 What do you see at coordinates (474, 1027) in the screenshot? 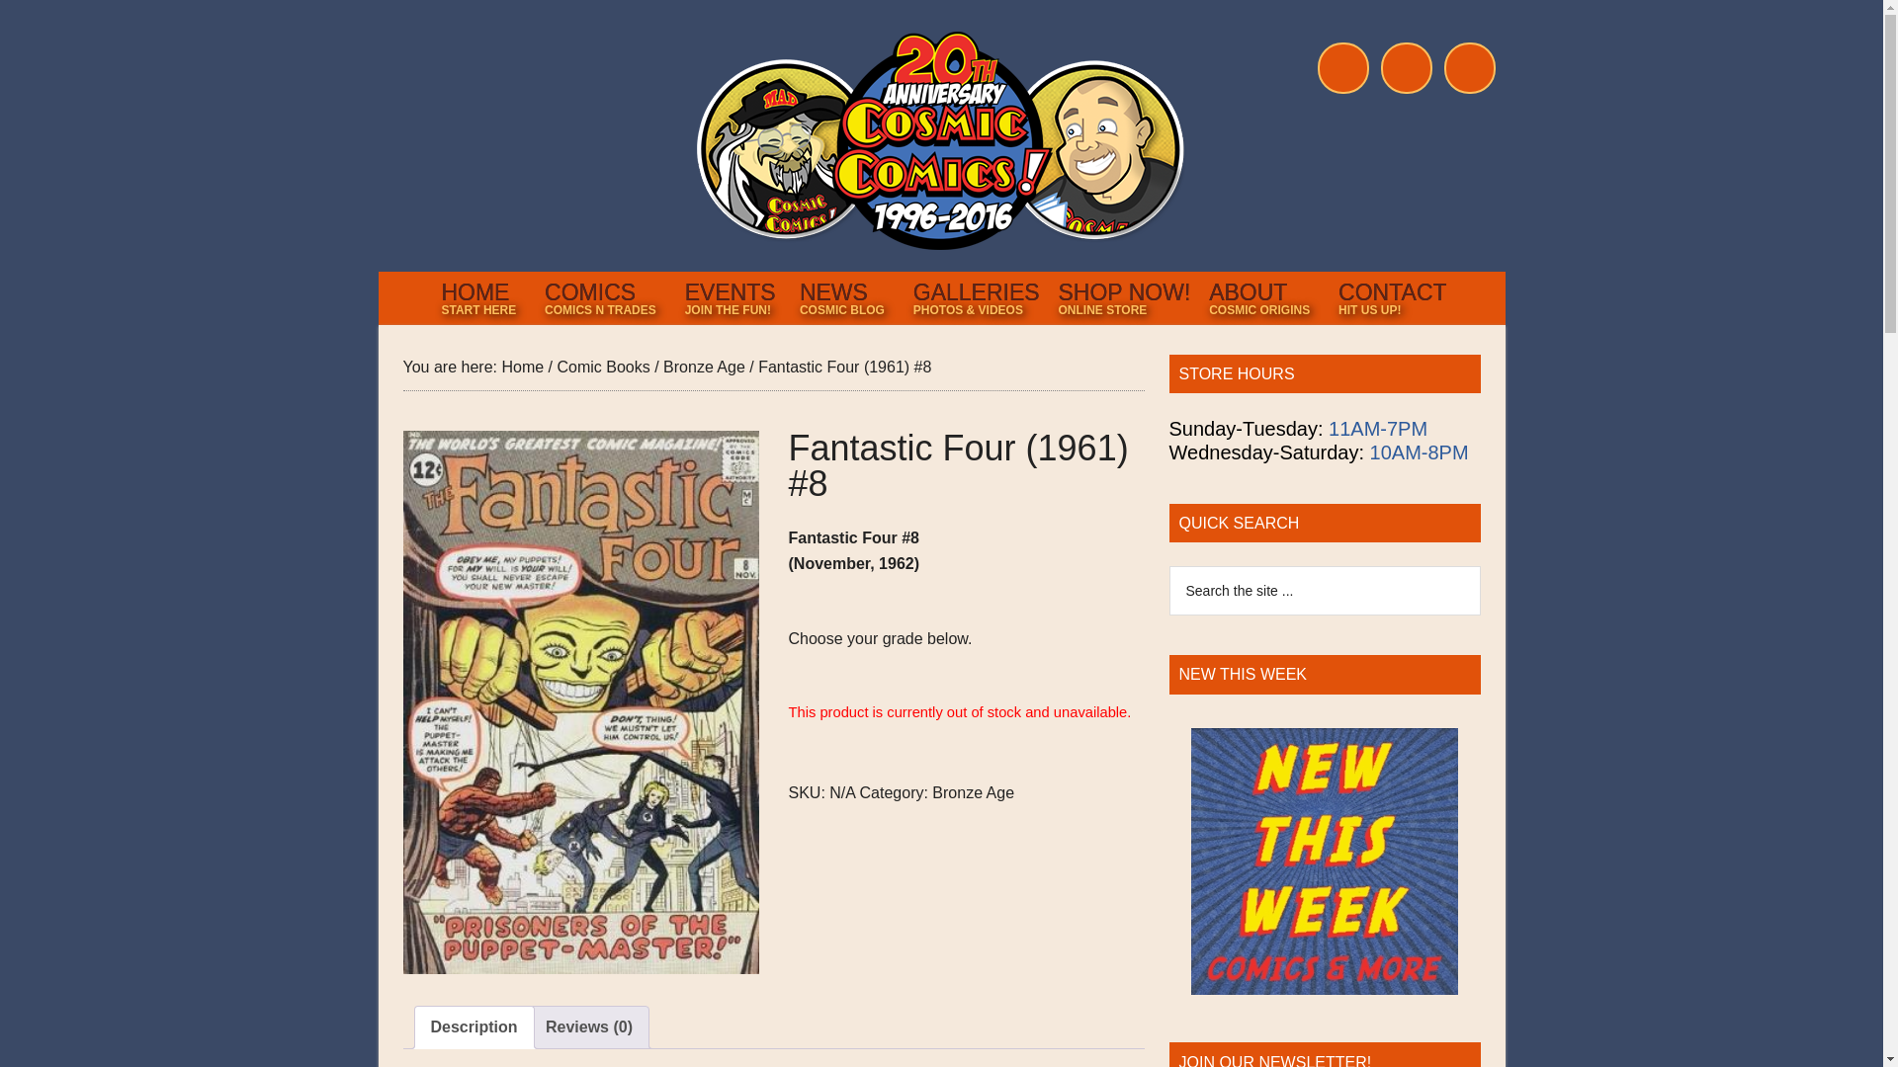
I see `Home` at bounding box center [474, 1027].